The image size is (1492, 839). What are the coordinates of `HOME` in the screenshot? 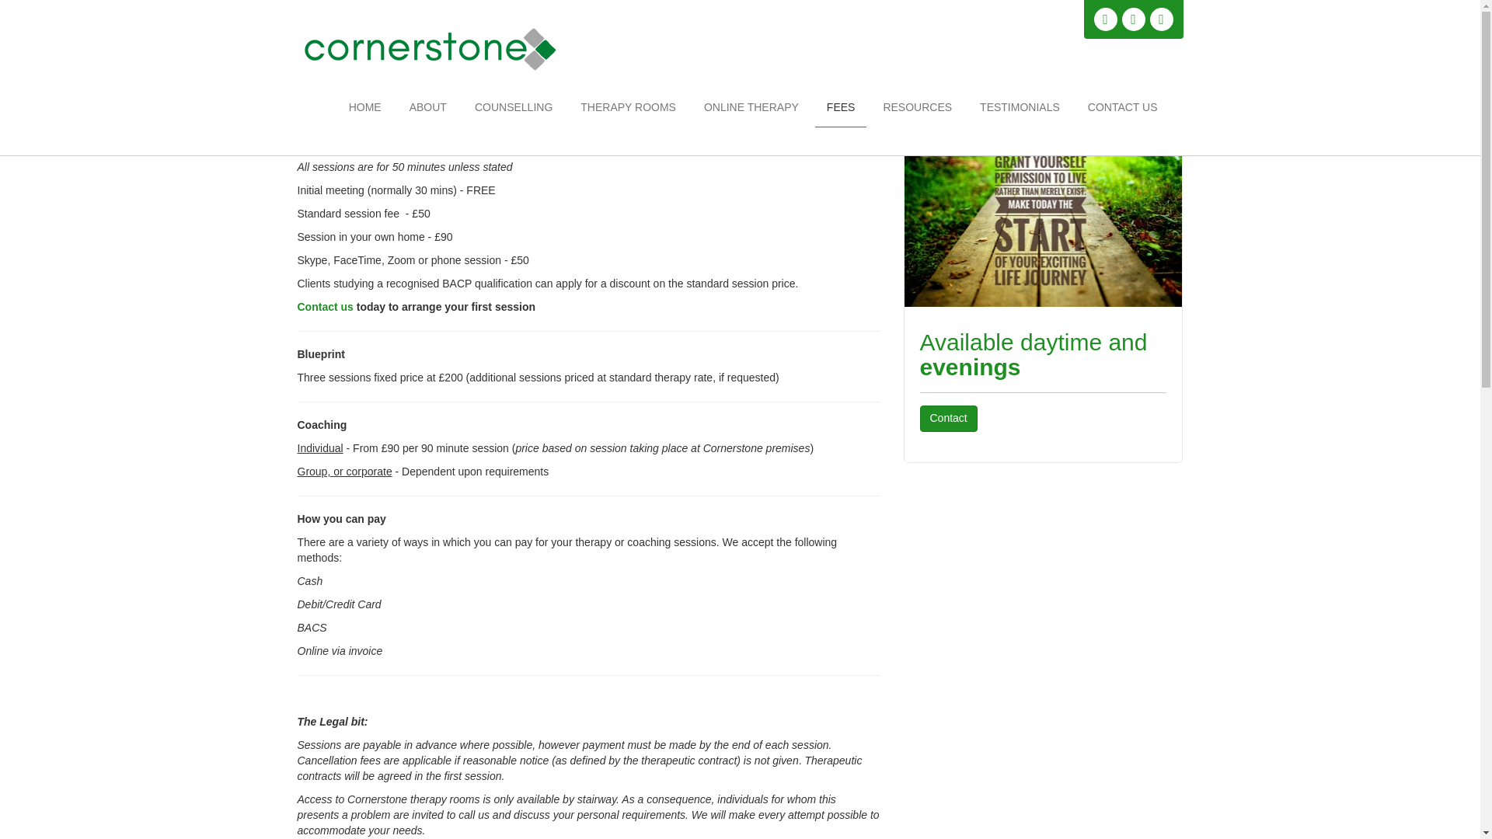 It's located at (365, 107).